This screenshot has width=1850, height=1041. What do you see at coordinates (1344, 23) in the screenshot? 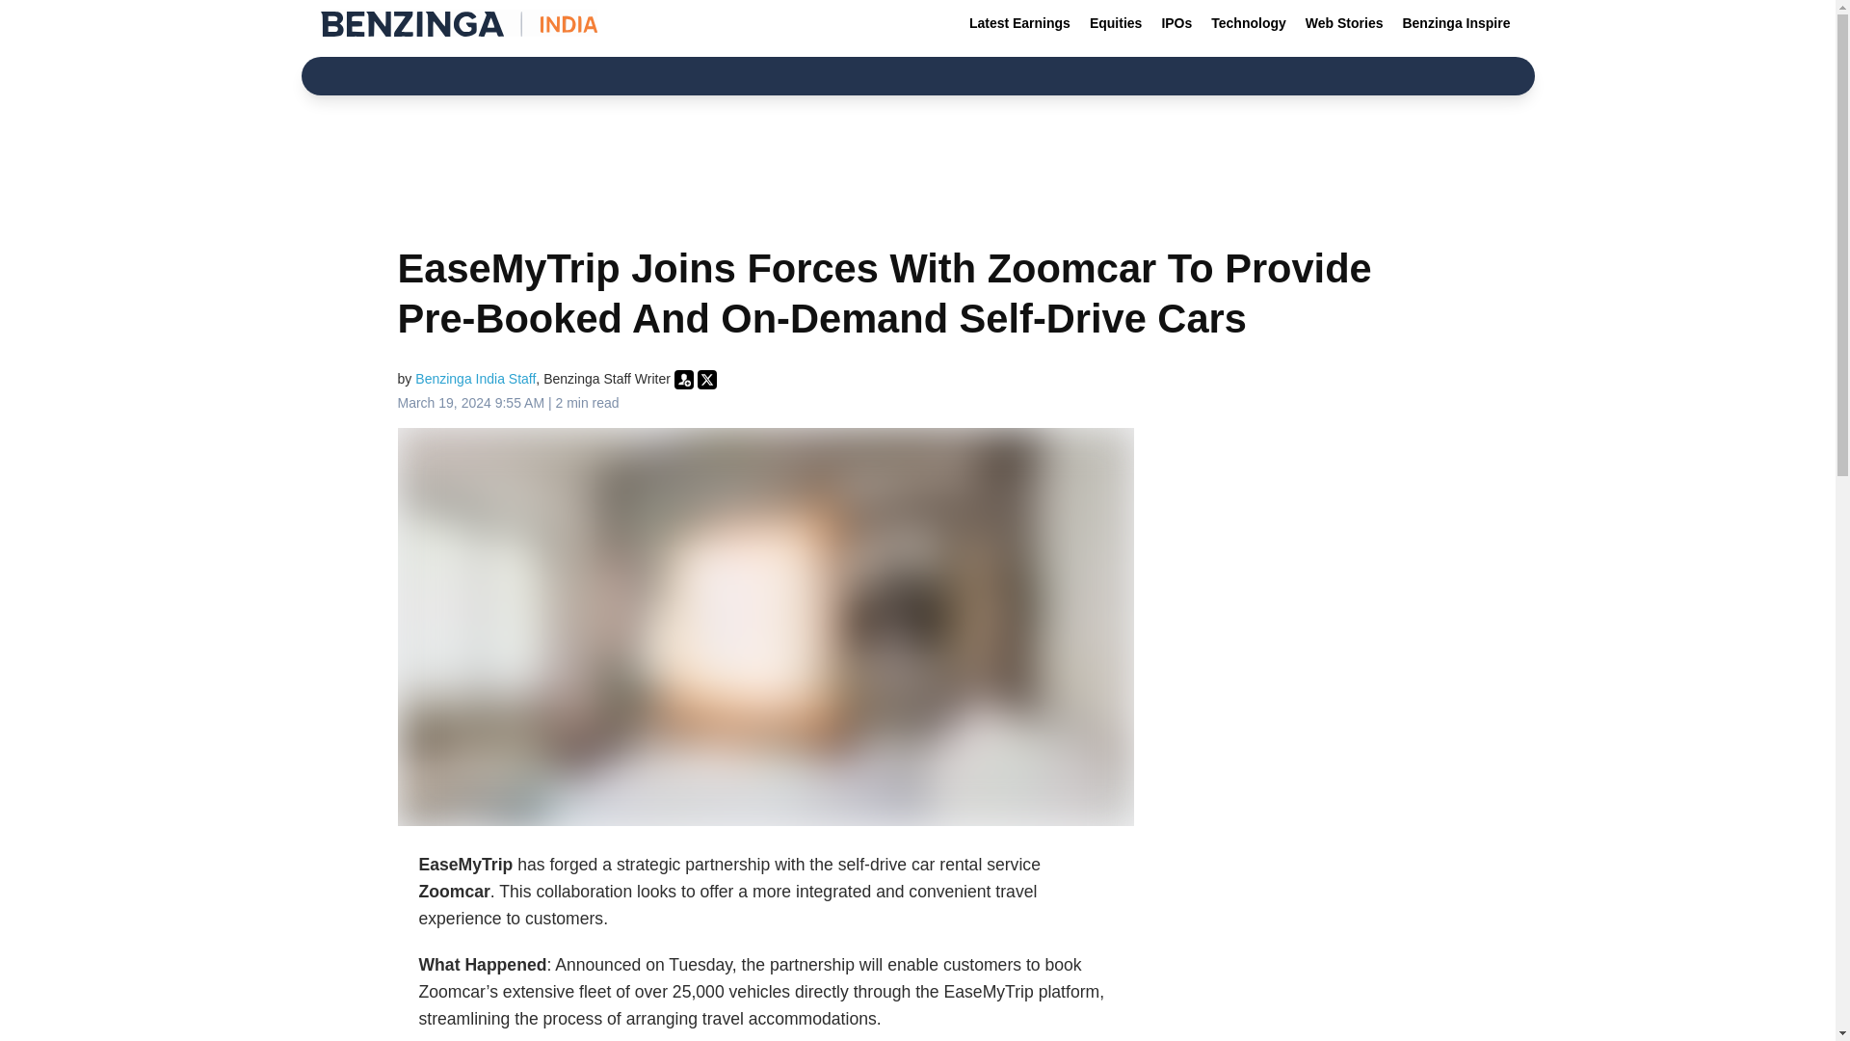
I see `Web Stories` at bounding box center [1344, 23].